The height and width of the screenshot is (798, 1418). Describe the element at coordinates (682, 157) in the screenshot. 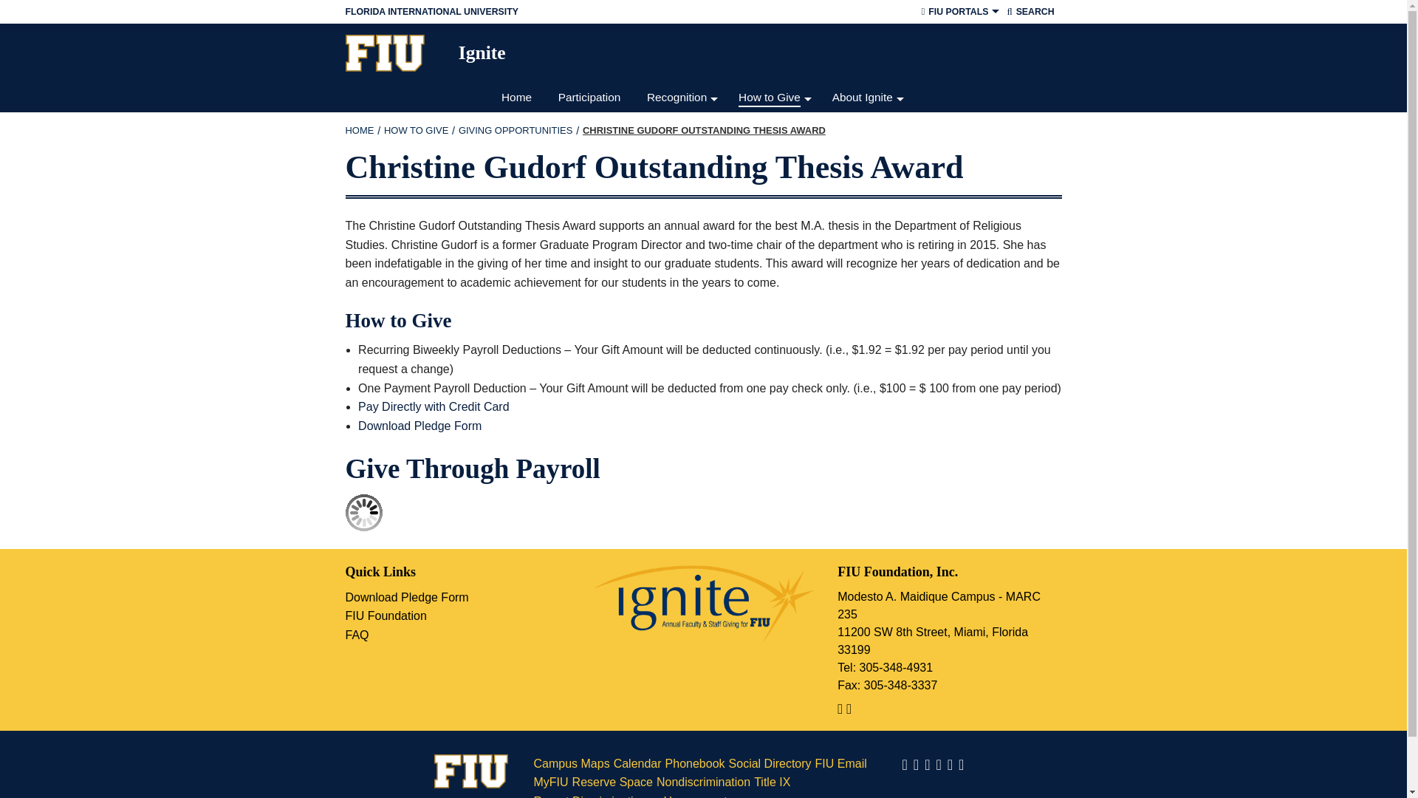

I see `Unit Awards` at that location.